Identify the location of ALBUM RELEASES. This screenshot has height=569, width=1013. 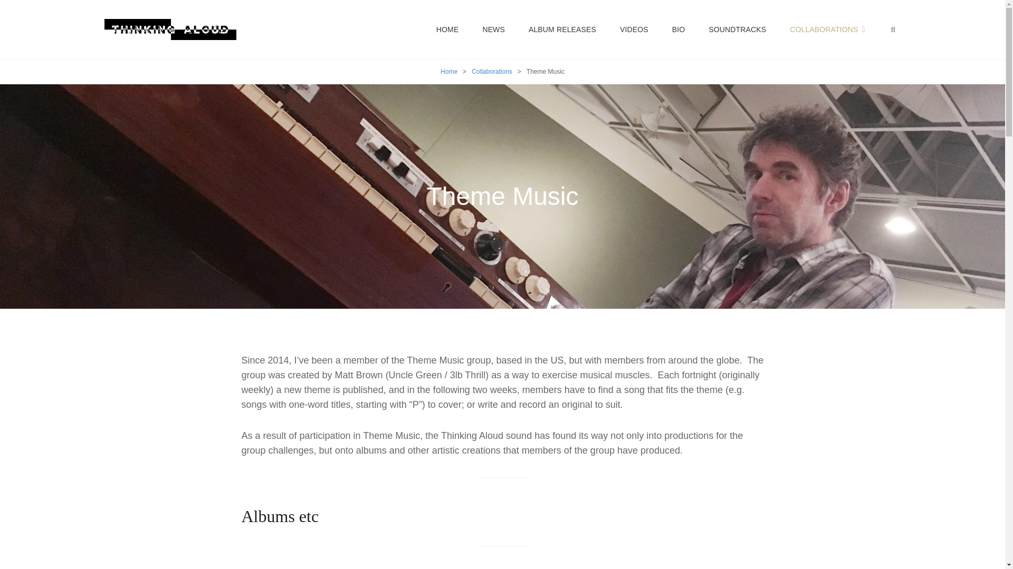
(562, 30).